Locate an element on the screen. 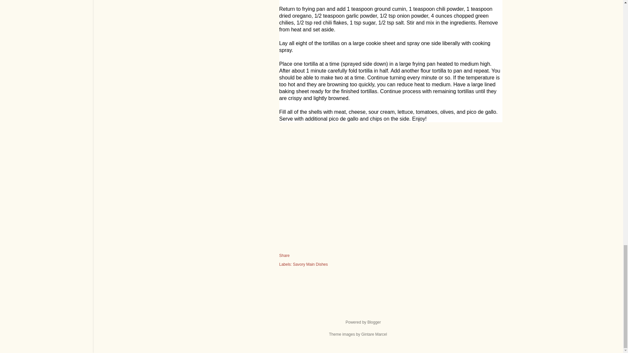 The height and width of the screenshot is (353, 628). Advertisement is located at coordinates (391, 189).